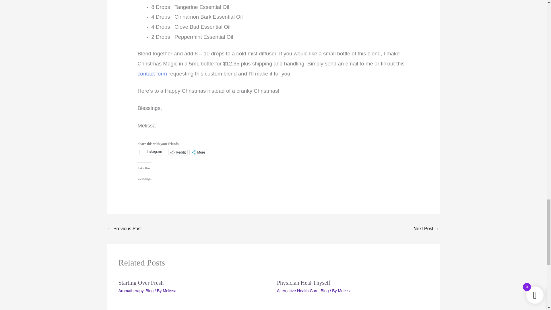 This screenshot has height=310, width=551. What do you see at coordinates (426, 229) in the screenshot?
I see `Clutter, Clutter Everywhere and No Place To Put It` at bounding box center [426, 229].